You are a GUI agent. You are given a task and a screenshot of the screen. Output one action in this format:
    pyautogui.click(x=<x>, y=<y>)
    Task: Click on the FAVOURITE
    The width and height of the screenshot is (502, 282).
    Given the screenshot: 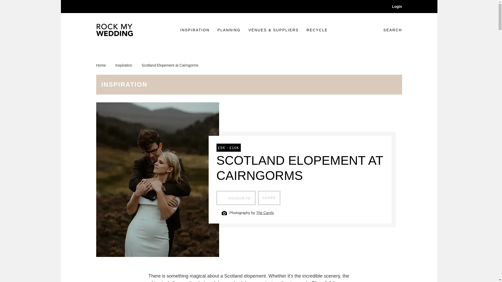 What is the action you would take?
    pyautogui.click(x=229, y=30)
    